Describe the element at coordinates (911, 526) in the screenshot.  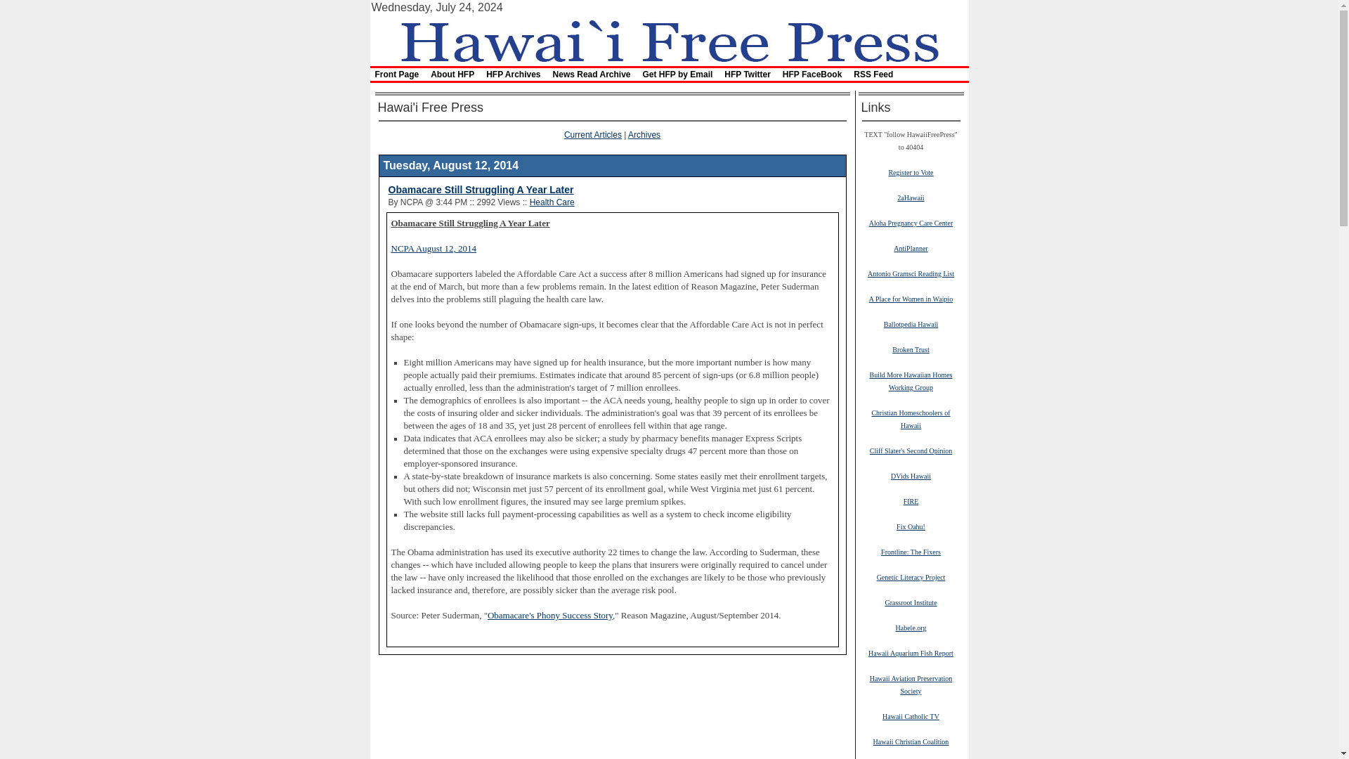
I see `Fix Oahu!` at that location.